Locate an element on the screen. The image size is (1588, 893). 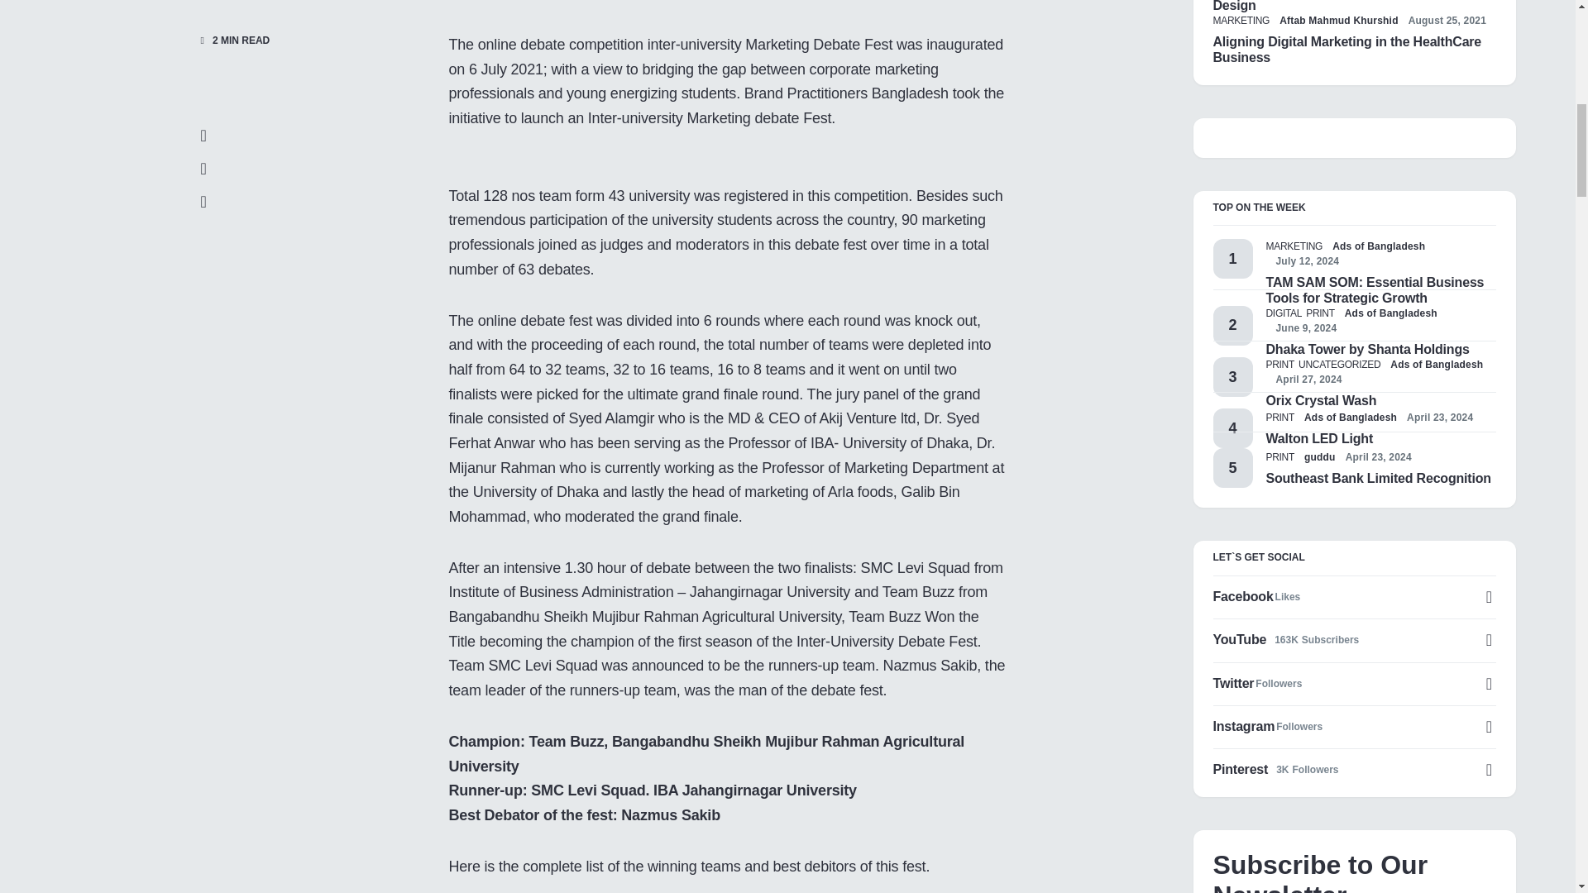
View all posts by guddu is located at coordinates (1319, 456).